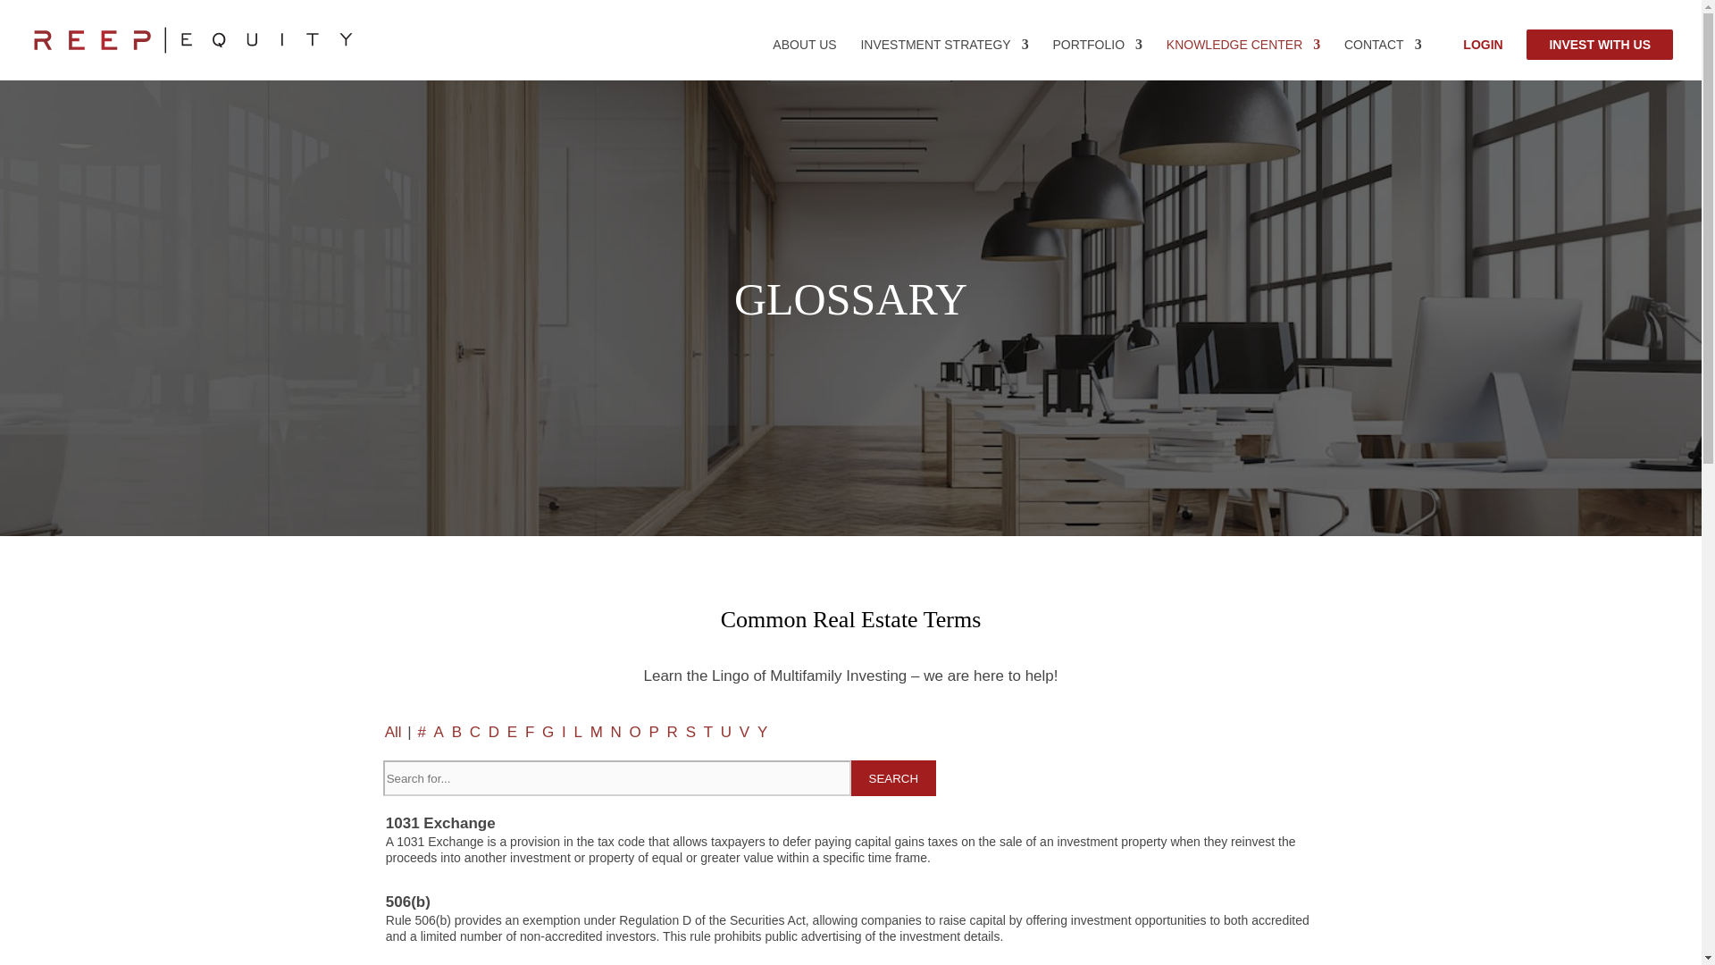  What do you see at coordinates (1599, 45) in the screenshot?
I see `INVEST WITH US` at bounding box center [1599, 45].